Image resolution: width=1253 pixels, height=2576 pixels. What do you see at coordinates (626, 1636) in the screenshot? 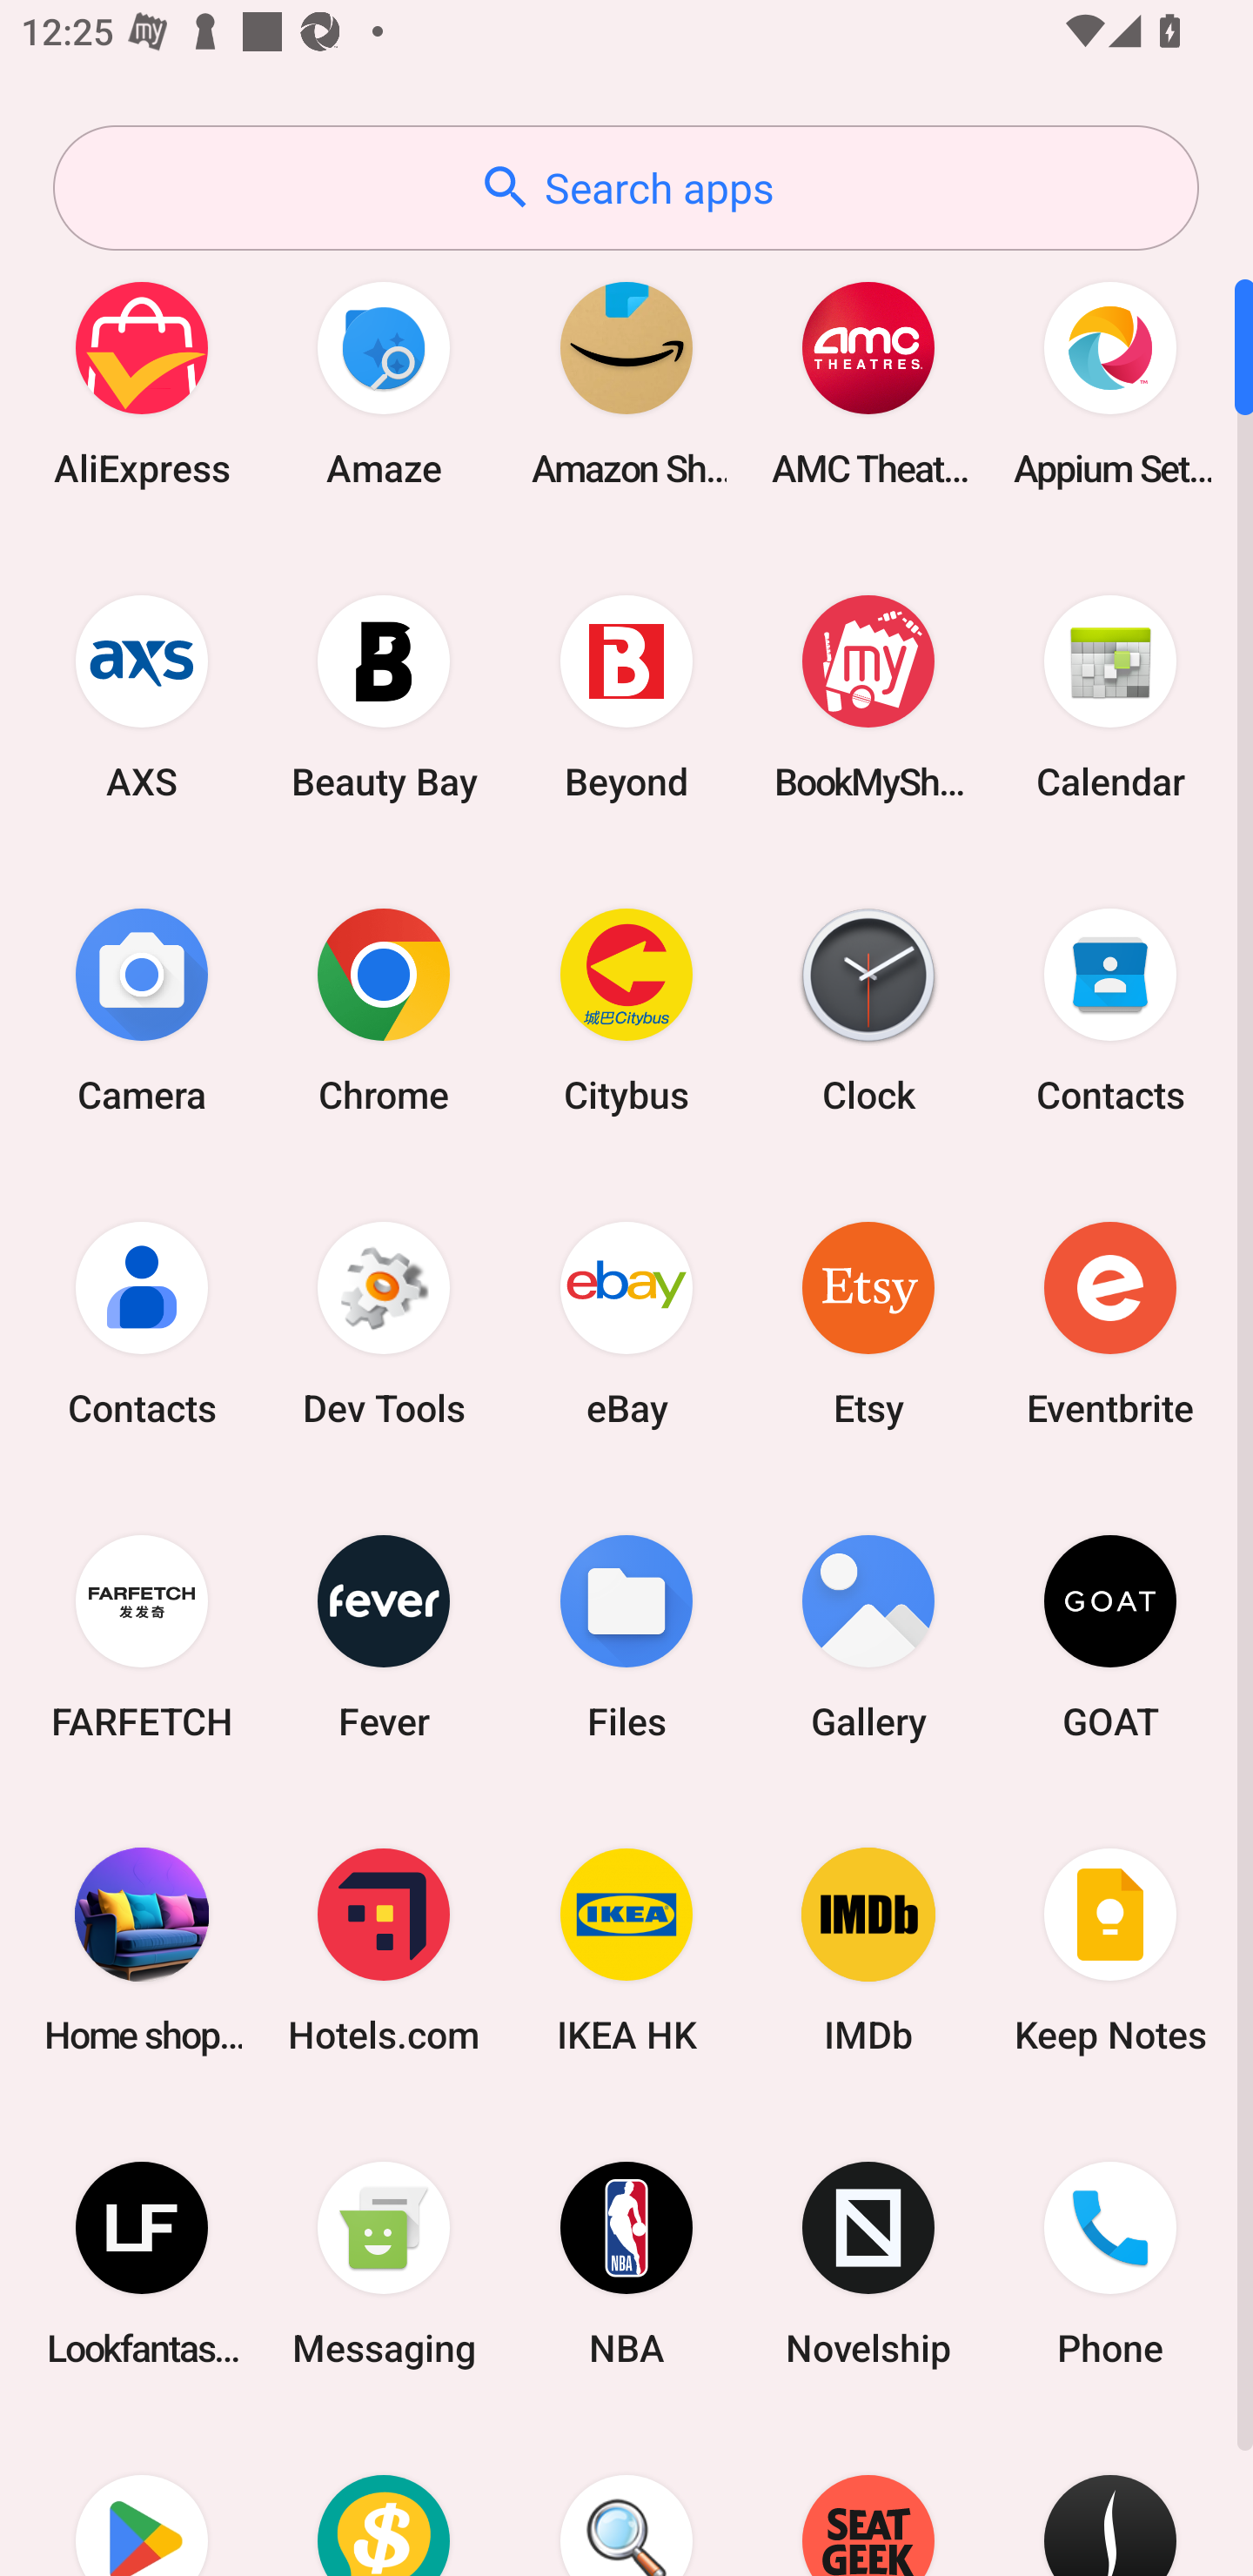
I see `Files` at bounding box center [626, 1636].